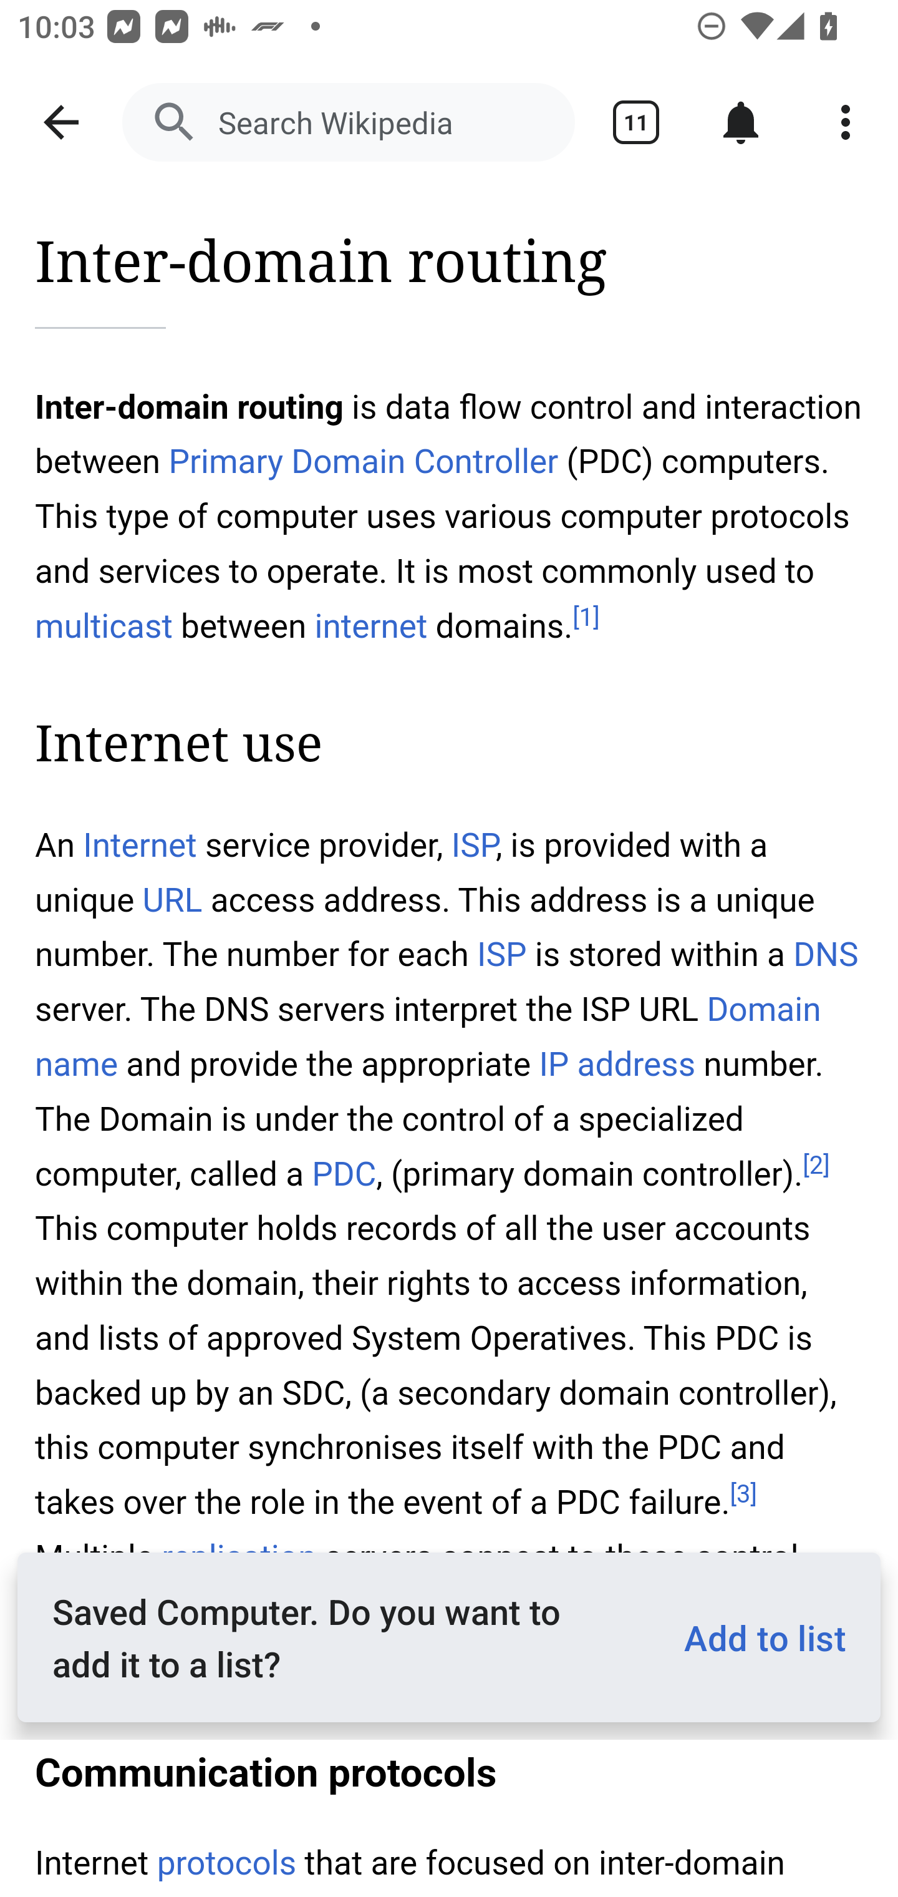  What do you see at coordinates (741, 122) in the screenshot?
I see `Notifications` at bounding box center [741, 122].